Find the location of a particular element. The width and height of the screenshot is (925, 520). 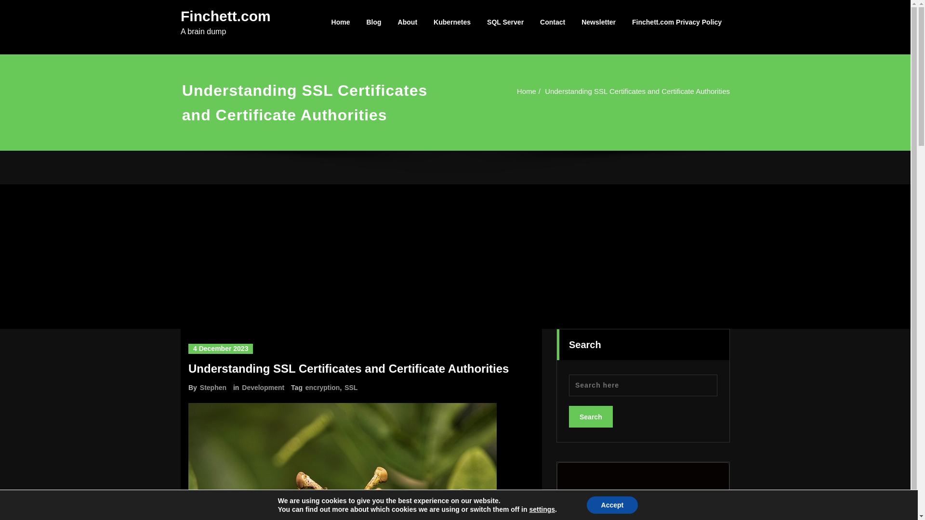

How Traffic is Encrypted and Decrypted is located at coordinates (639, 518).